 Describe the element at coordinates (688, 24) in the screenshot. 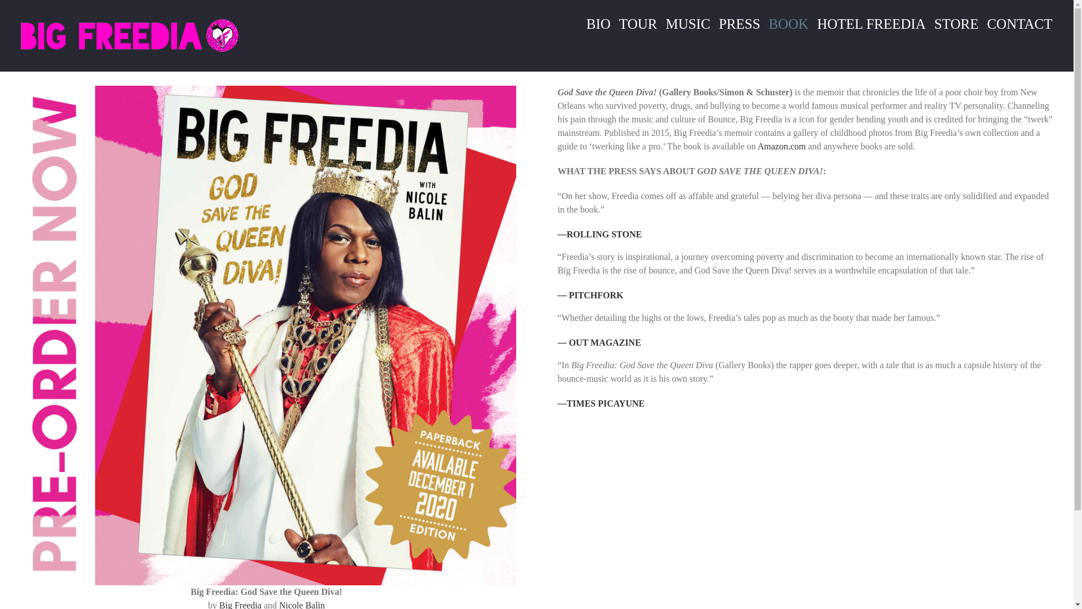

I see `MUSIC` at that location.